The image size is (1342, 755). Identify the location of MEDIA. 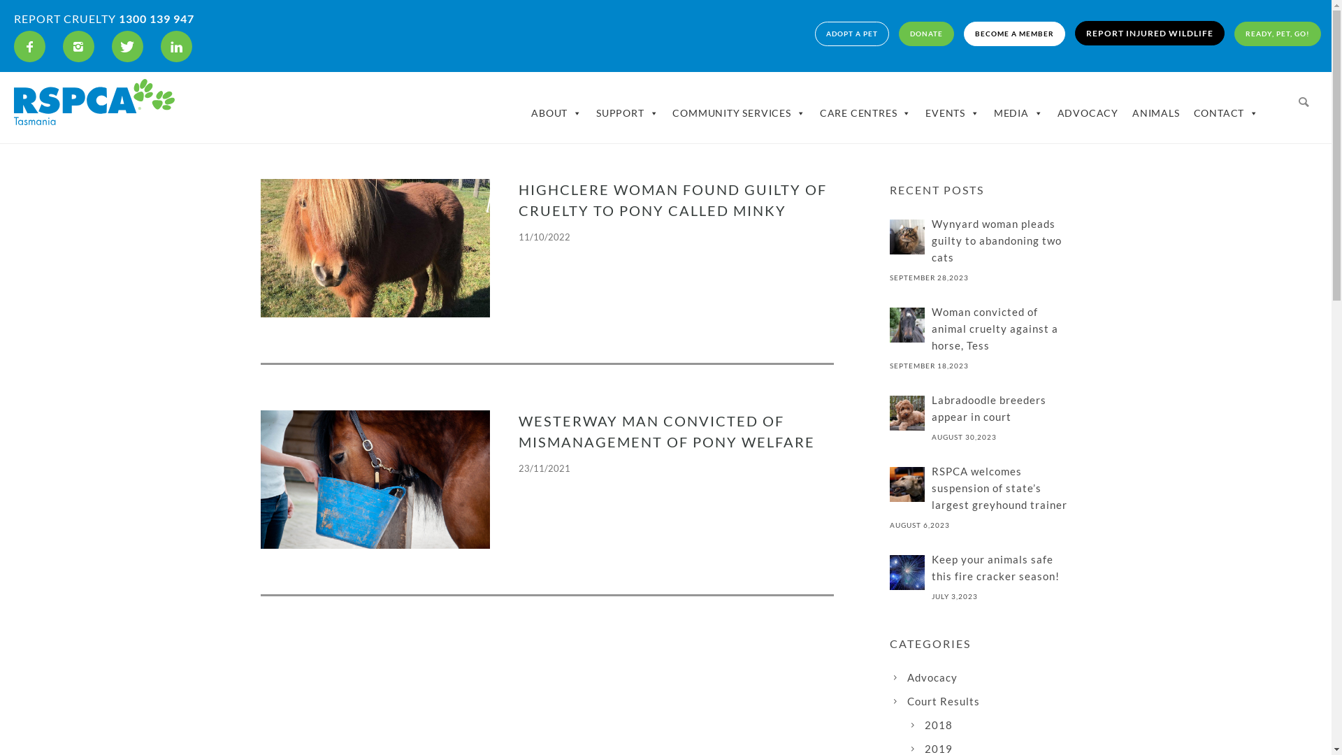
(1019, 113).